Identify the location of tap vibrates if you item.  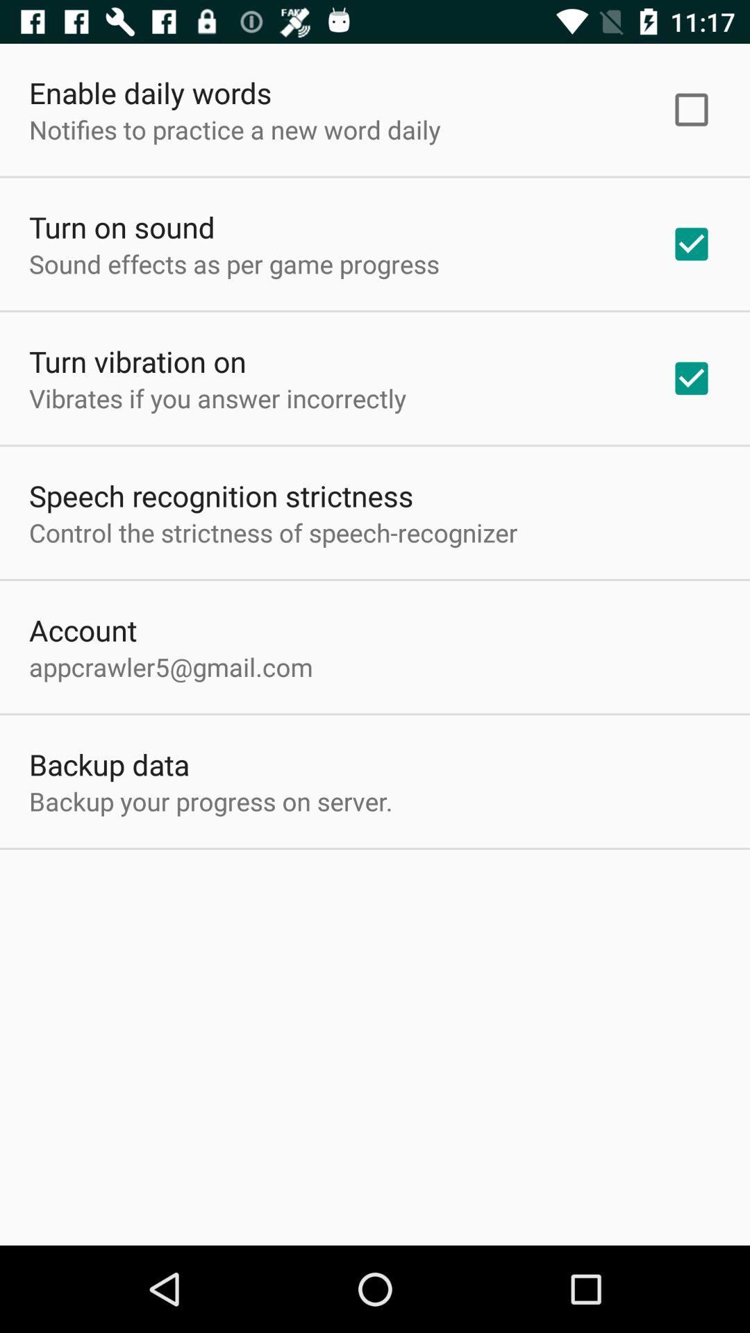
(218, 398).